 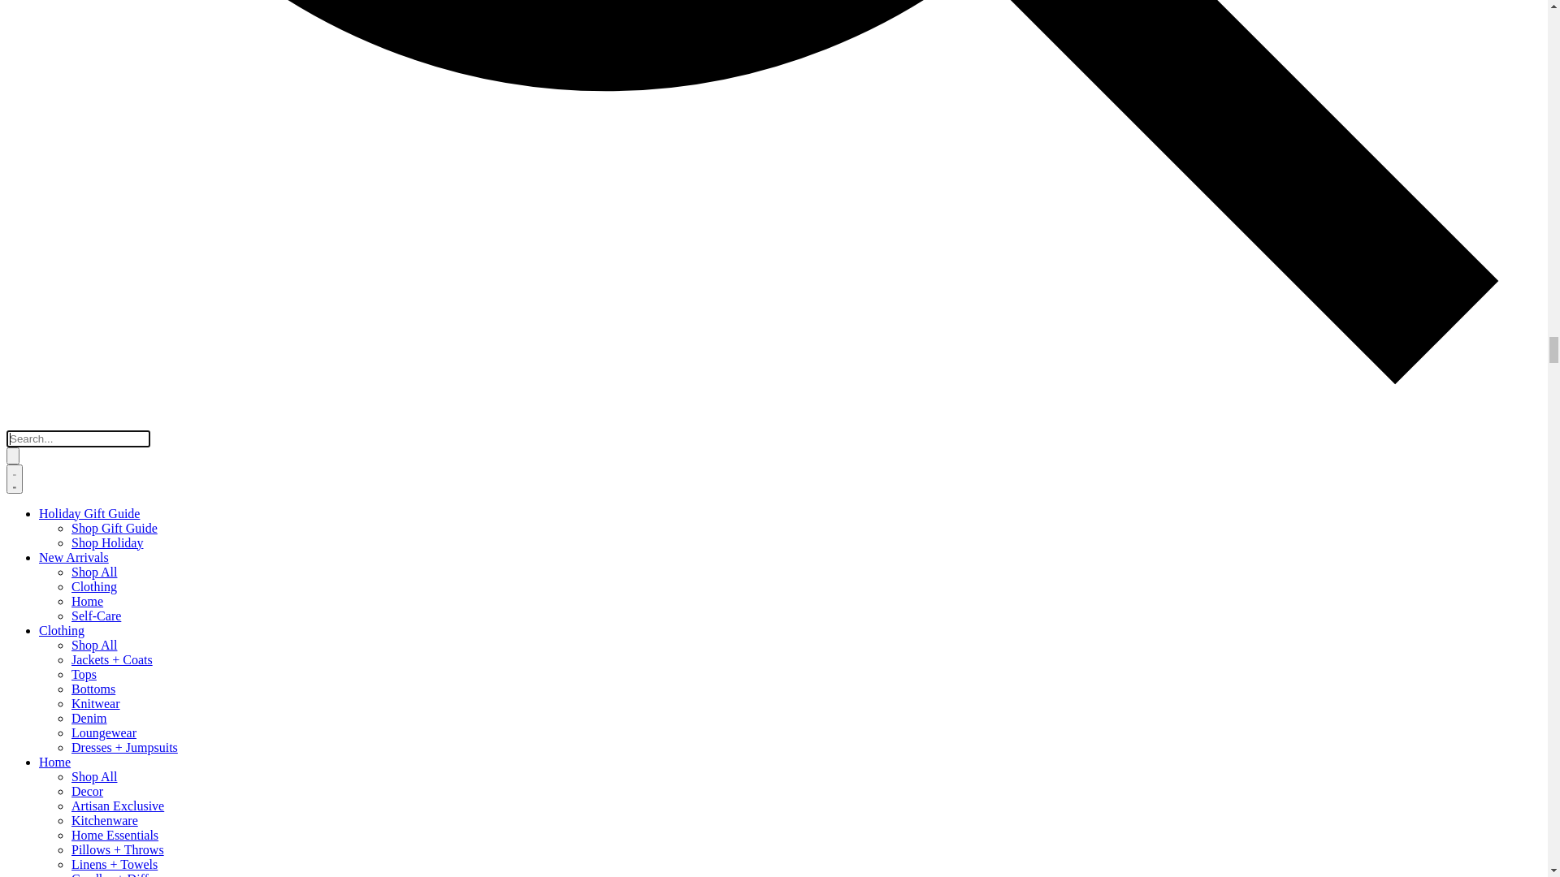 What do you see at coordinates (29, 854) in the screenshot?
I see `Eyewear` at bounding box center [29, 854].